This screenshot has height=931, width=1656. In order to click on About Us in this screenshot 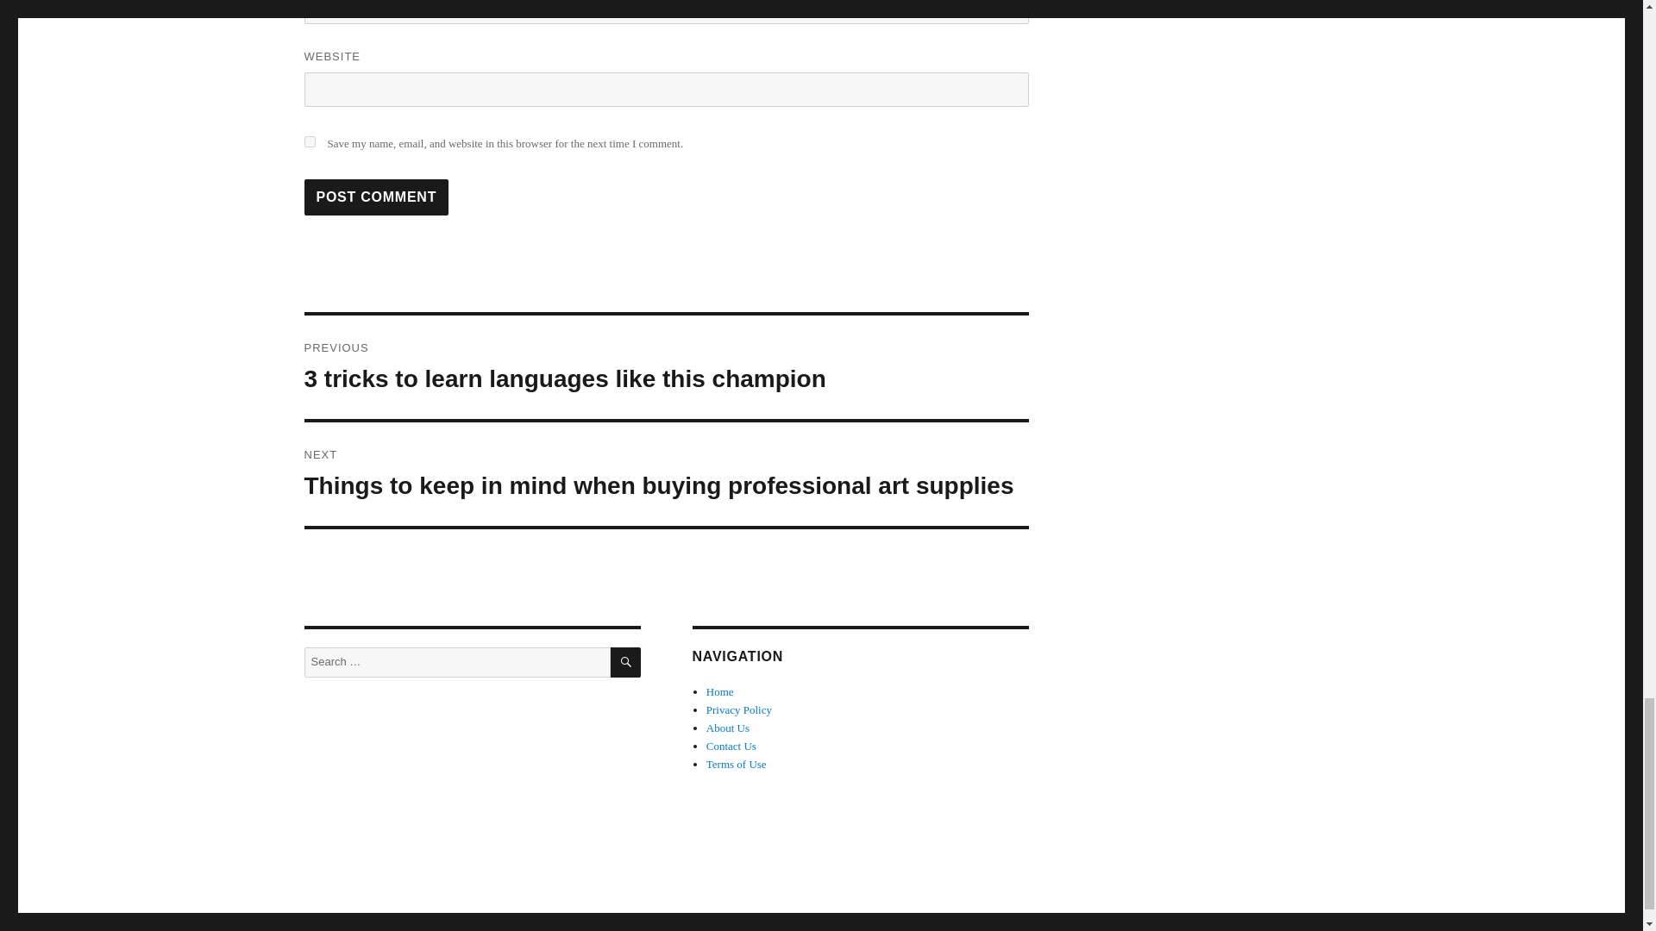, I will do `click(728, 728)`.